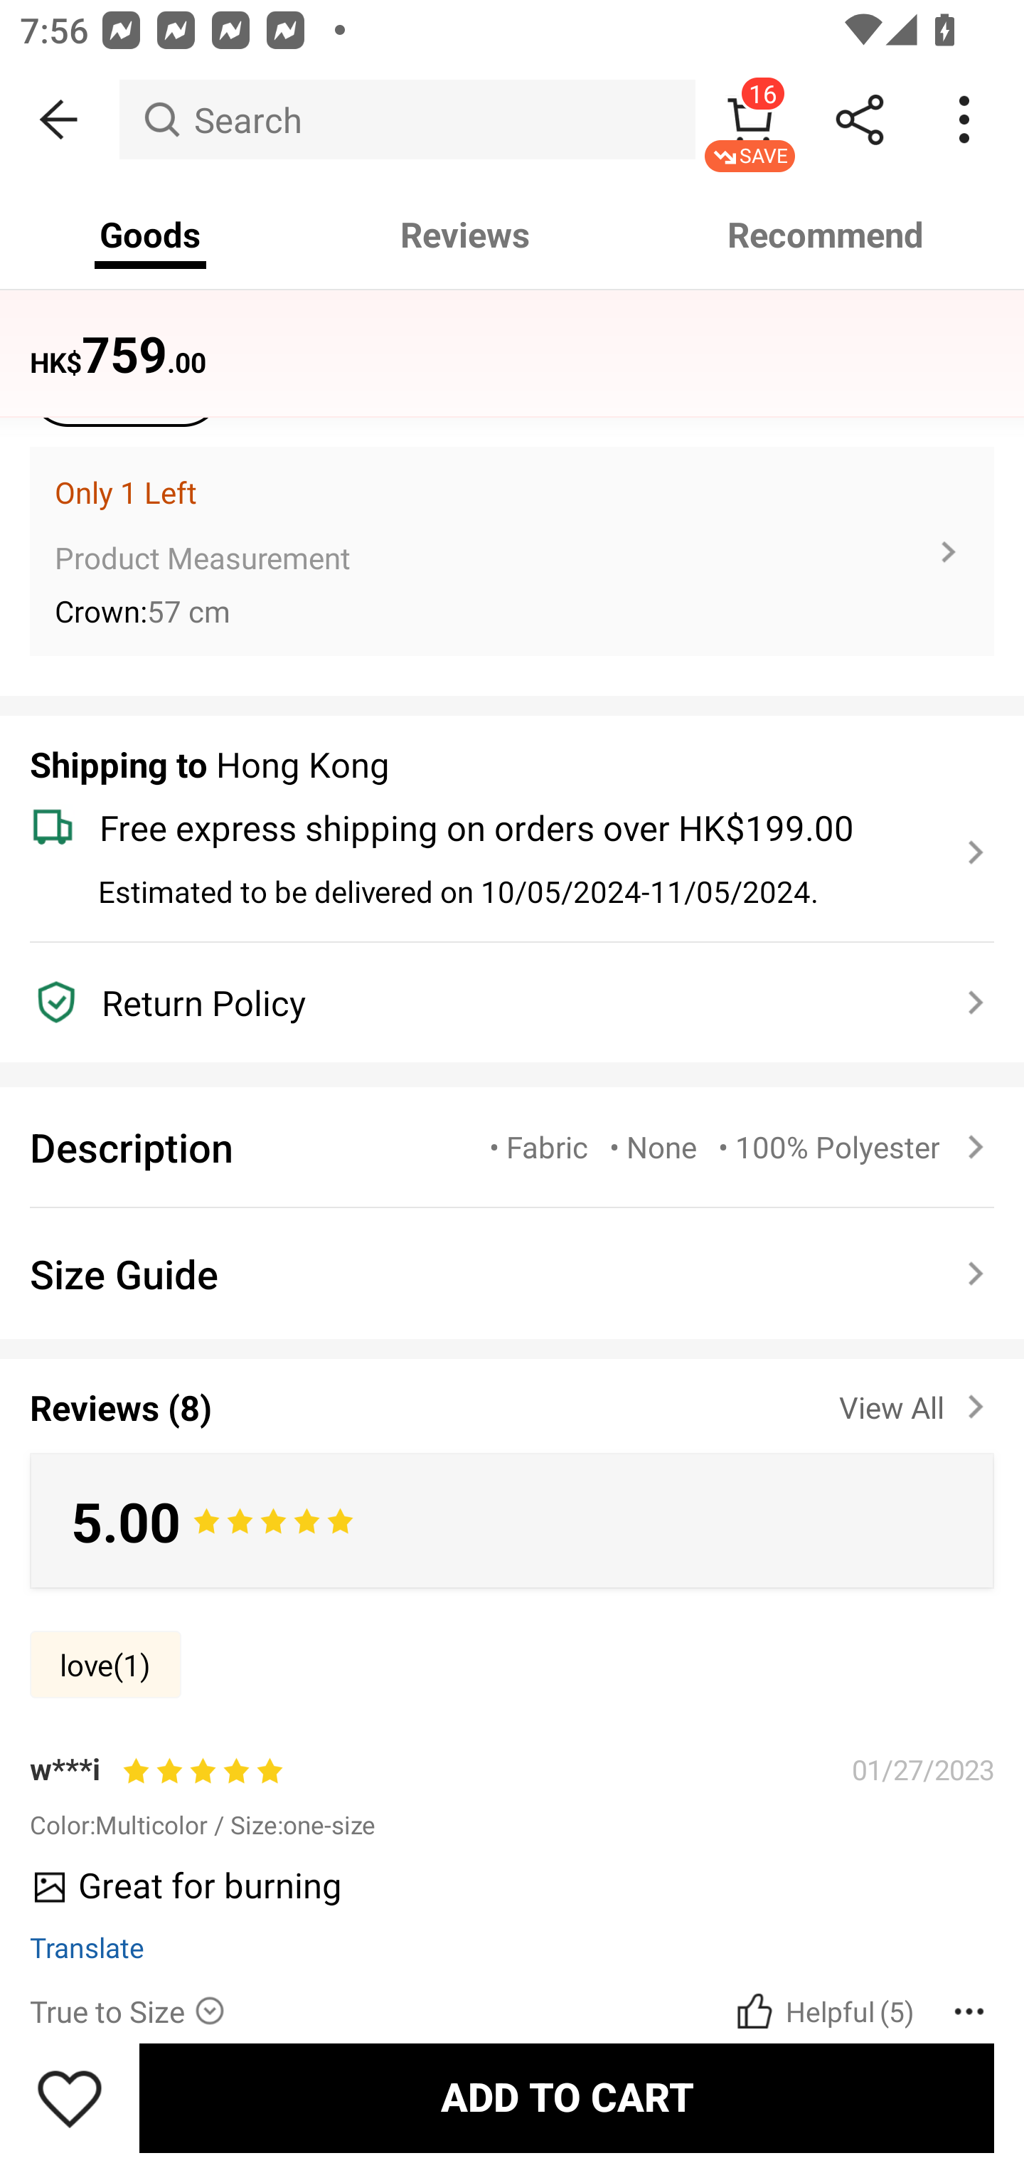 Image resolution: width=1024 pixels, height=2163 pixels. I want to click on Save, so click(70, 2098).